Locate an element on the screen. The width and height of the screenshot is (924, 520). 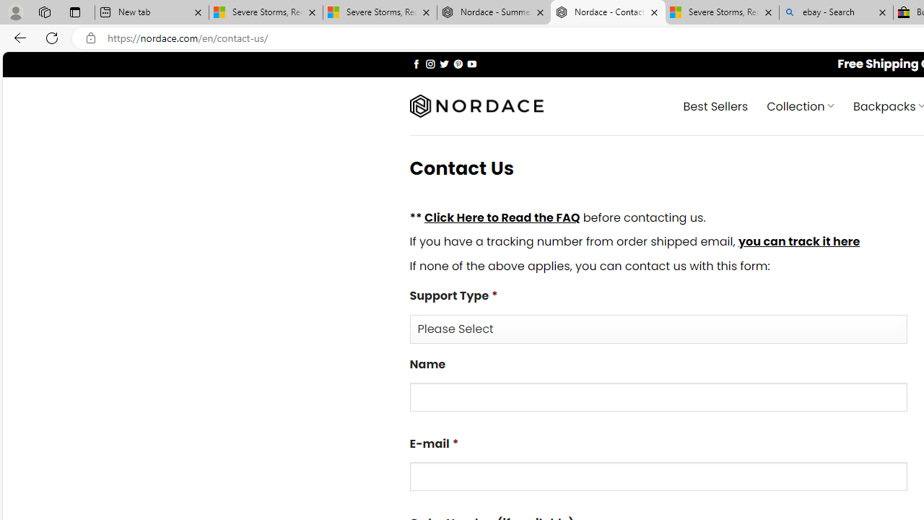
Support Type* is located at coordinates (658, 328).